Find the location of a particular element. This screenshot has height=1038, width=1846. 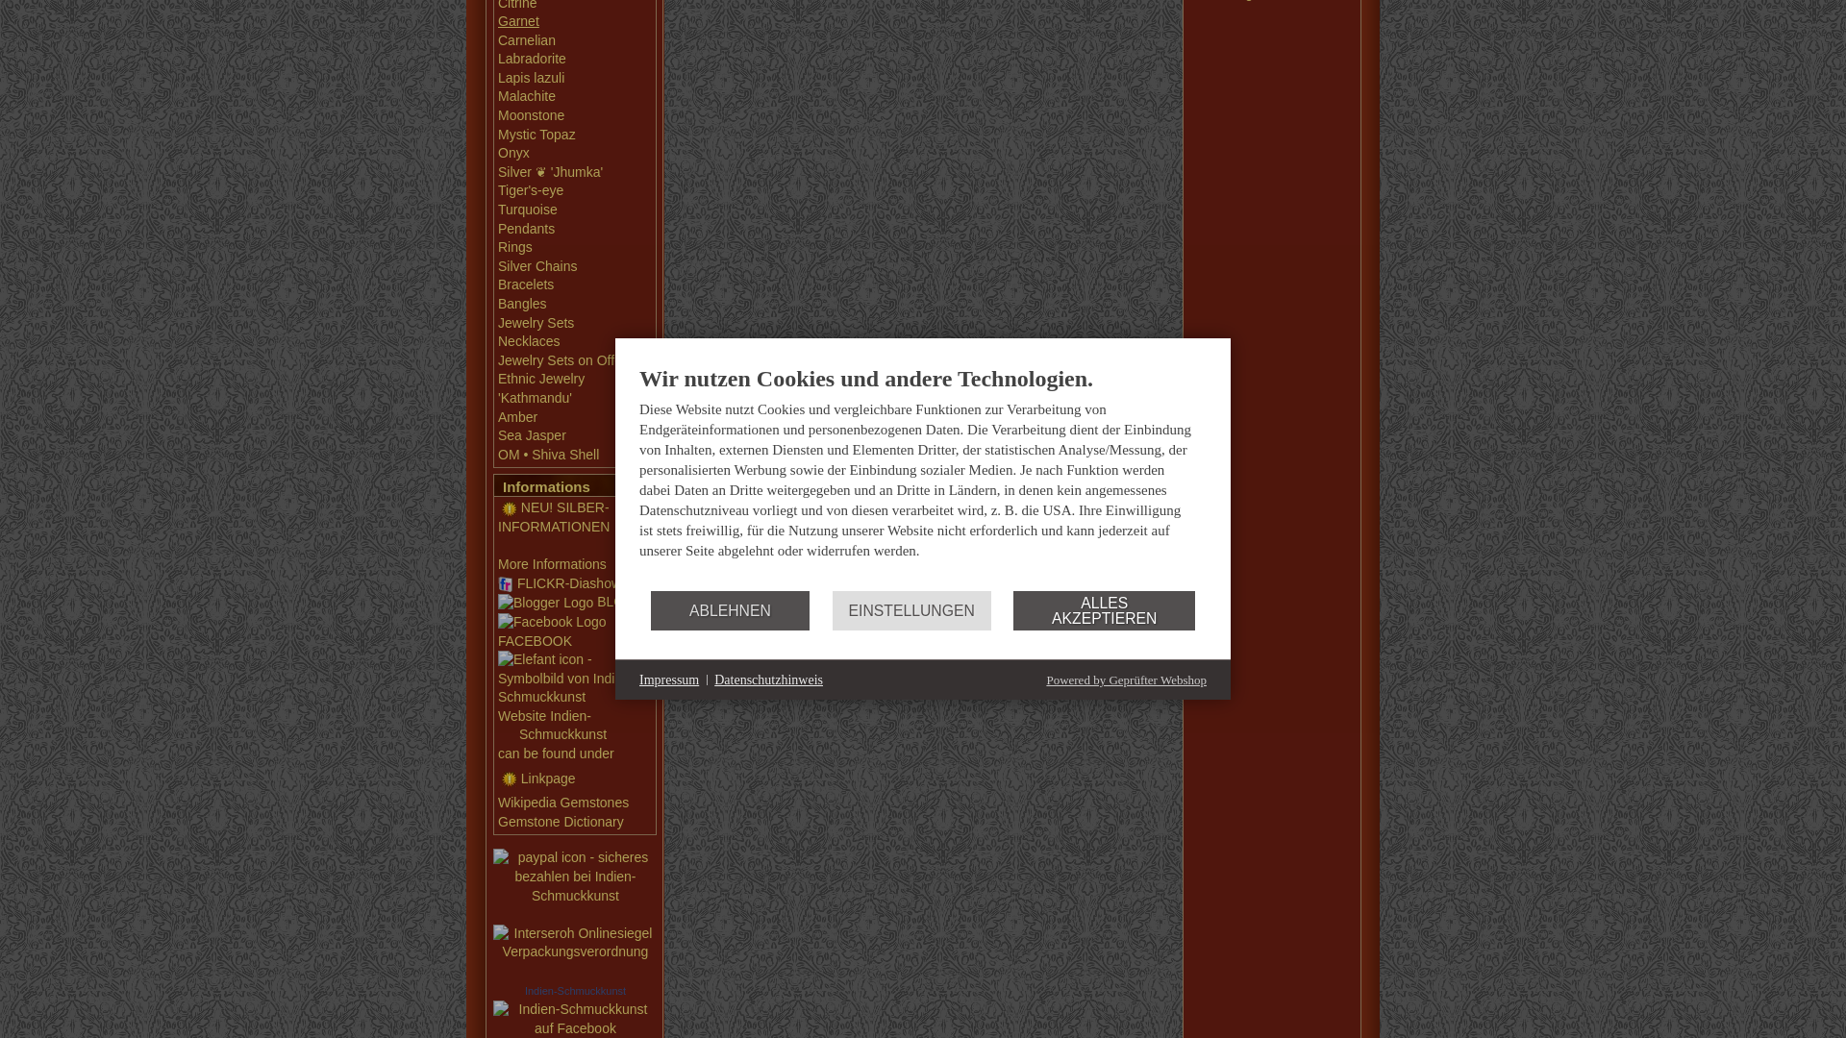

Mystic Topaz is located at coordinates (536, 134).